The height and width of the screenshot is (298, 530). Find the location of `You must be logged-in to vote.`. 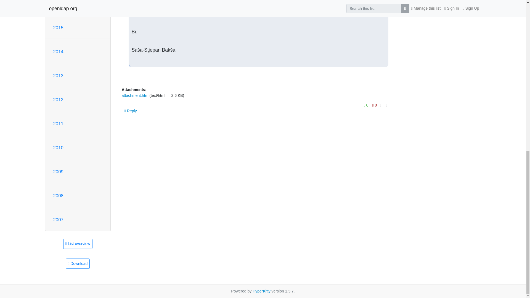

You must be logged-in to vote. is located at coordinates (375, 105).